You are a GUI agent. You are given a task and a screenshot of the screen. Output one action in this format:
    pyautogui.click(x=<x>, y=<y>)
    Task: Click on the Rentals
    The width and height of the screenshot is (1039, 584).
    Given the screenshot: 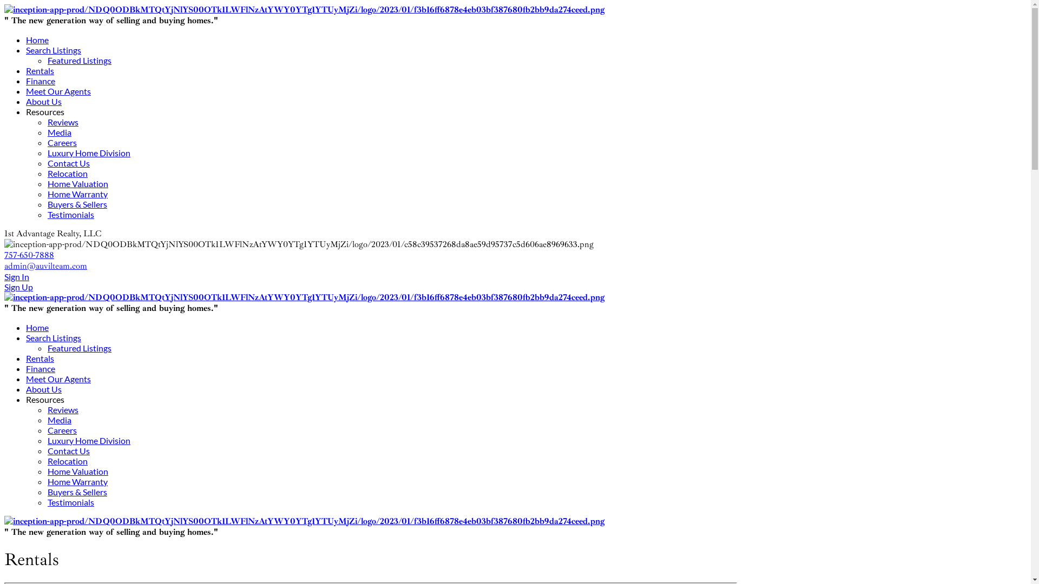 What is the action you would take?
    pyautogui.click(x=299, y=244)
    